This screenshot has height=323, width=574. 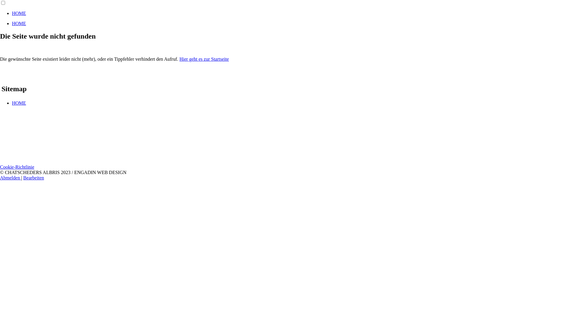 What do you see at coordinates (11, 178) in the screenshot?
I see `Abmelden` at bounding box center [11, 178].